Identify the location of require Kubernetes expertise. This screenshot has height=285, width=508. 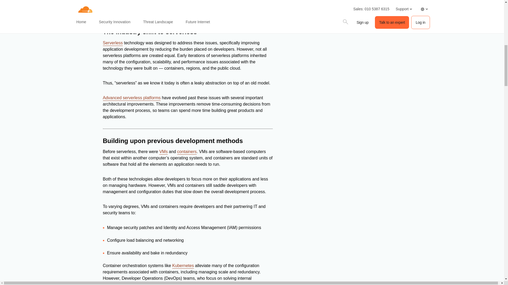
(241, 284).